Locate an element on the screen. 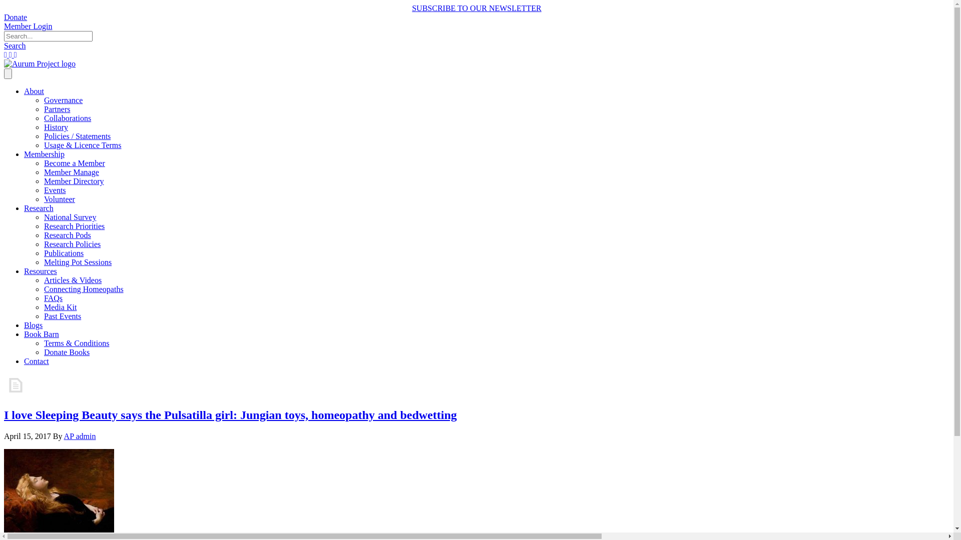 Image resolution: width=961 pixels, height=540 pixels. Final-Aurum-Logo-320x160 is located at coordinates (40, 64).